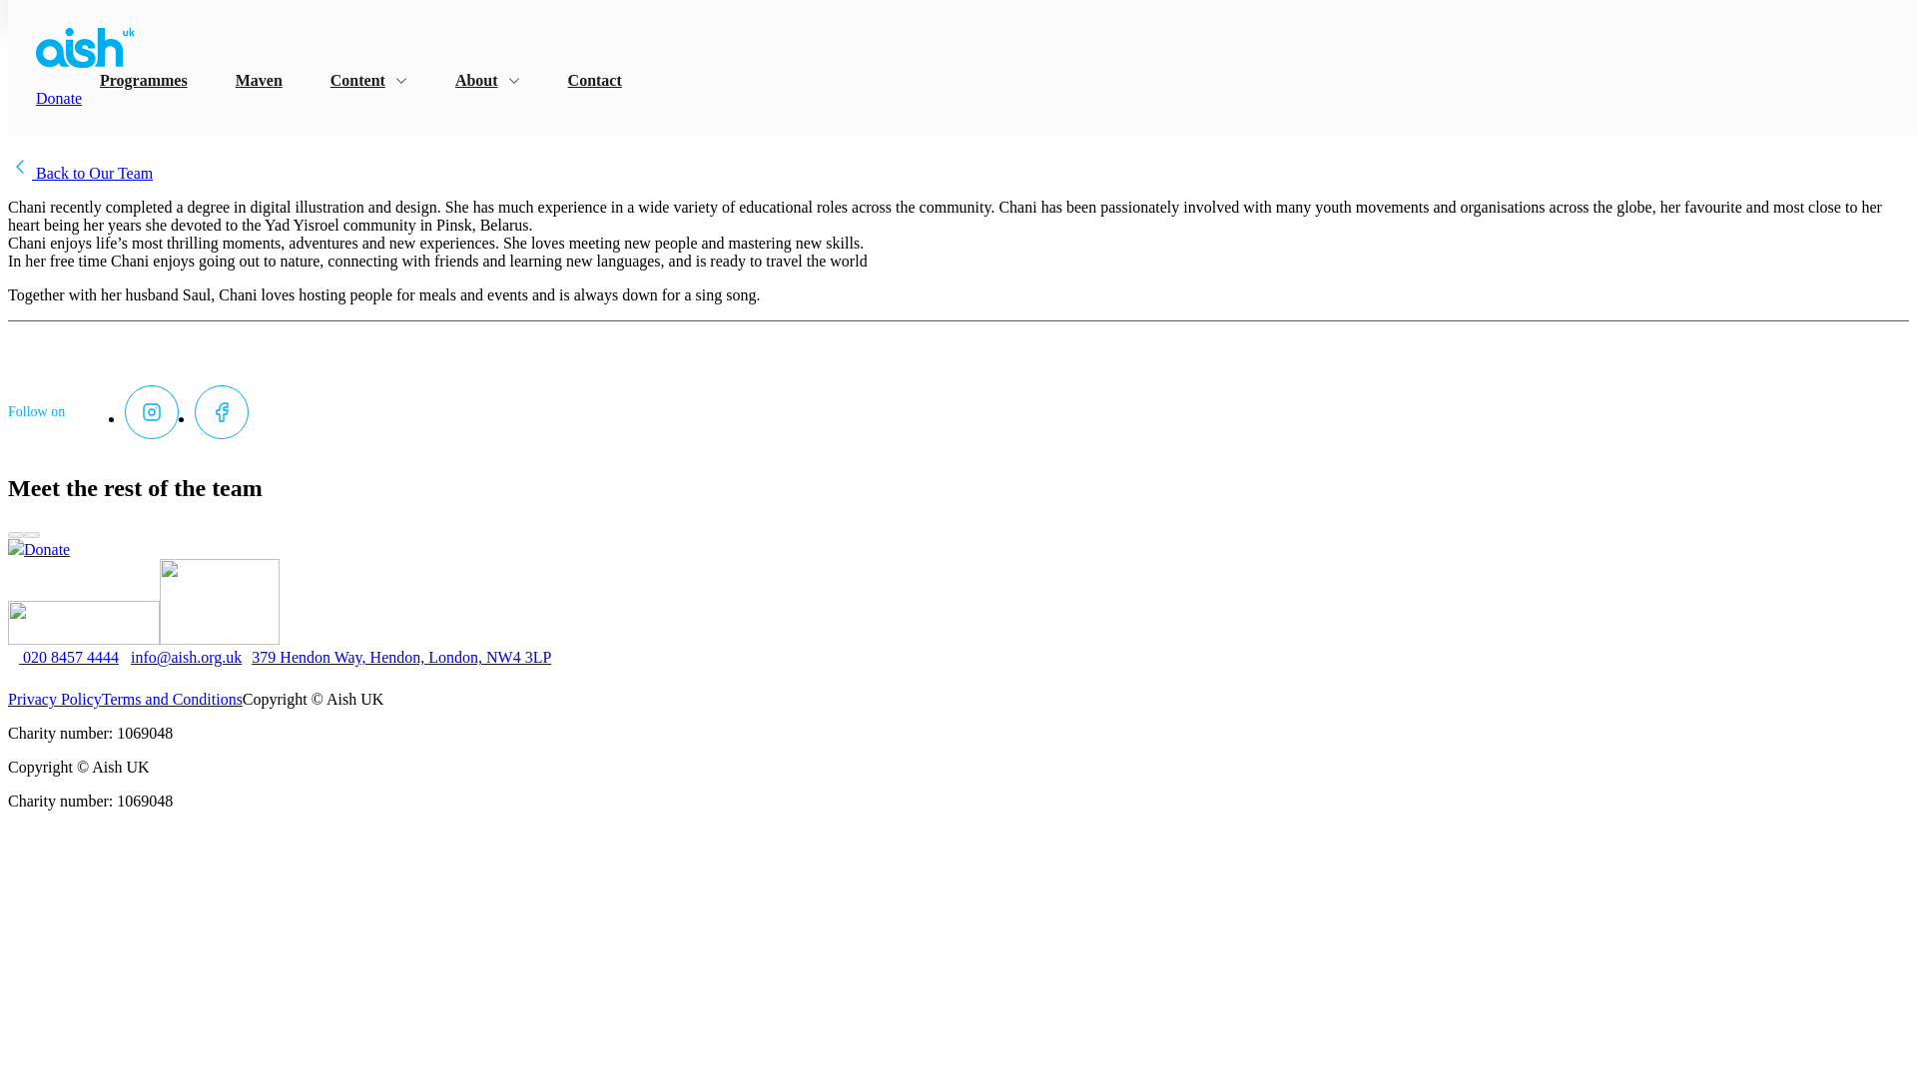 This screenshot has width=1917, height=1078. Describe the element at coordinates (594, 80) in the screenshot. I see `Contact` at that location.